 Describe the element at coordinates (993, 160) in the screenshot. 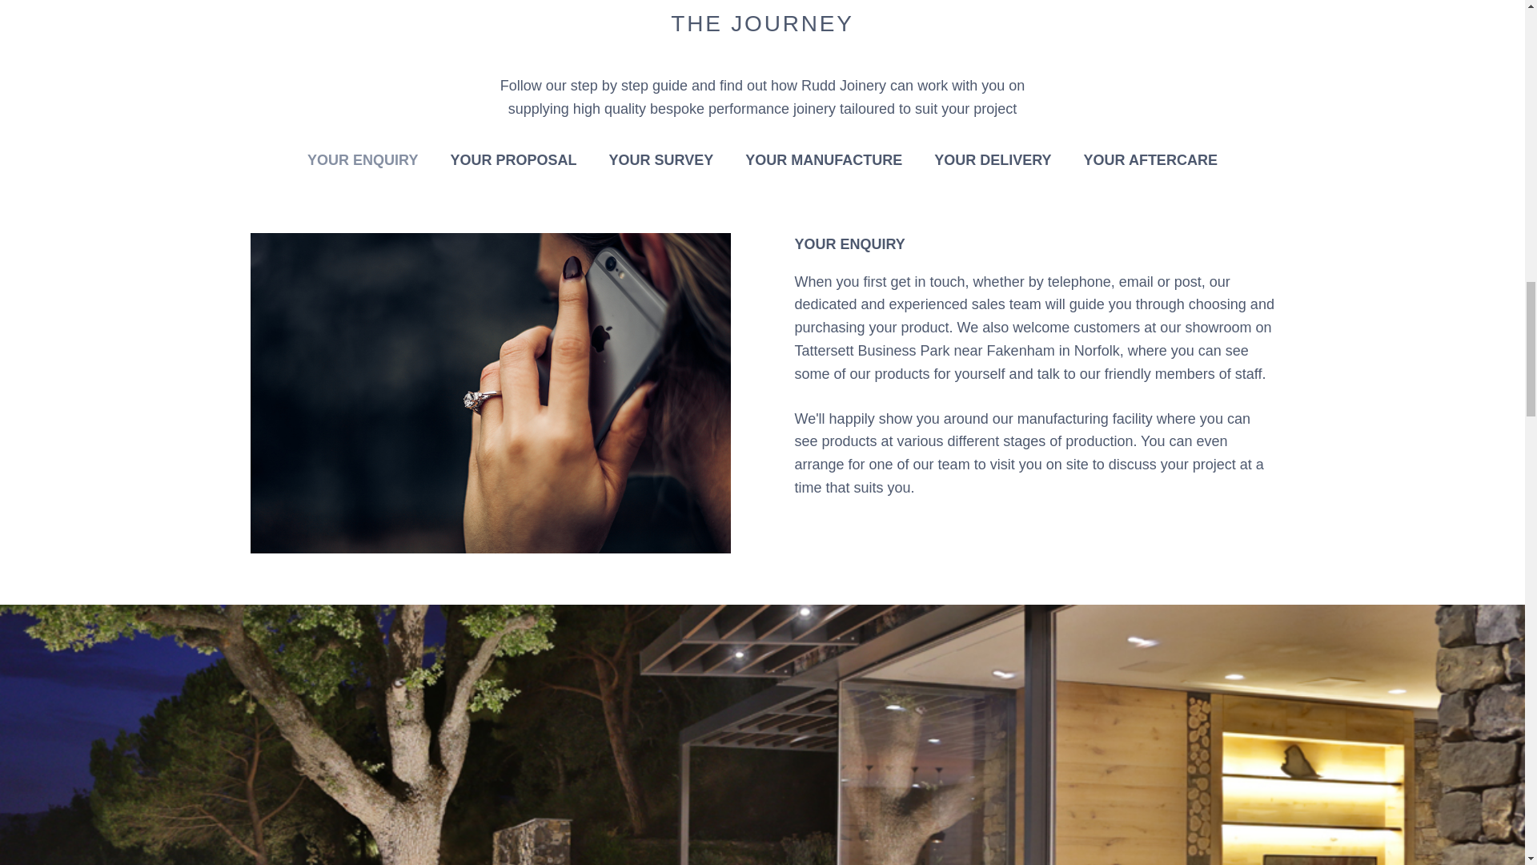

I see `YOUR DELIVERY` at that location.